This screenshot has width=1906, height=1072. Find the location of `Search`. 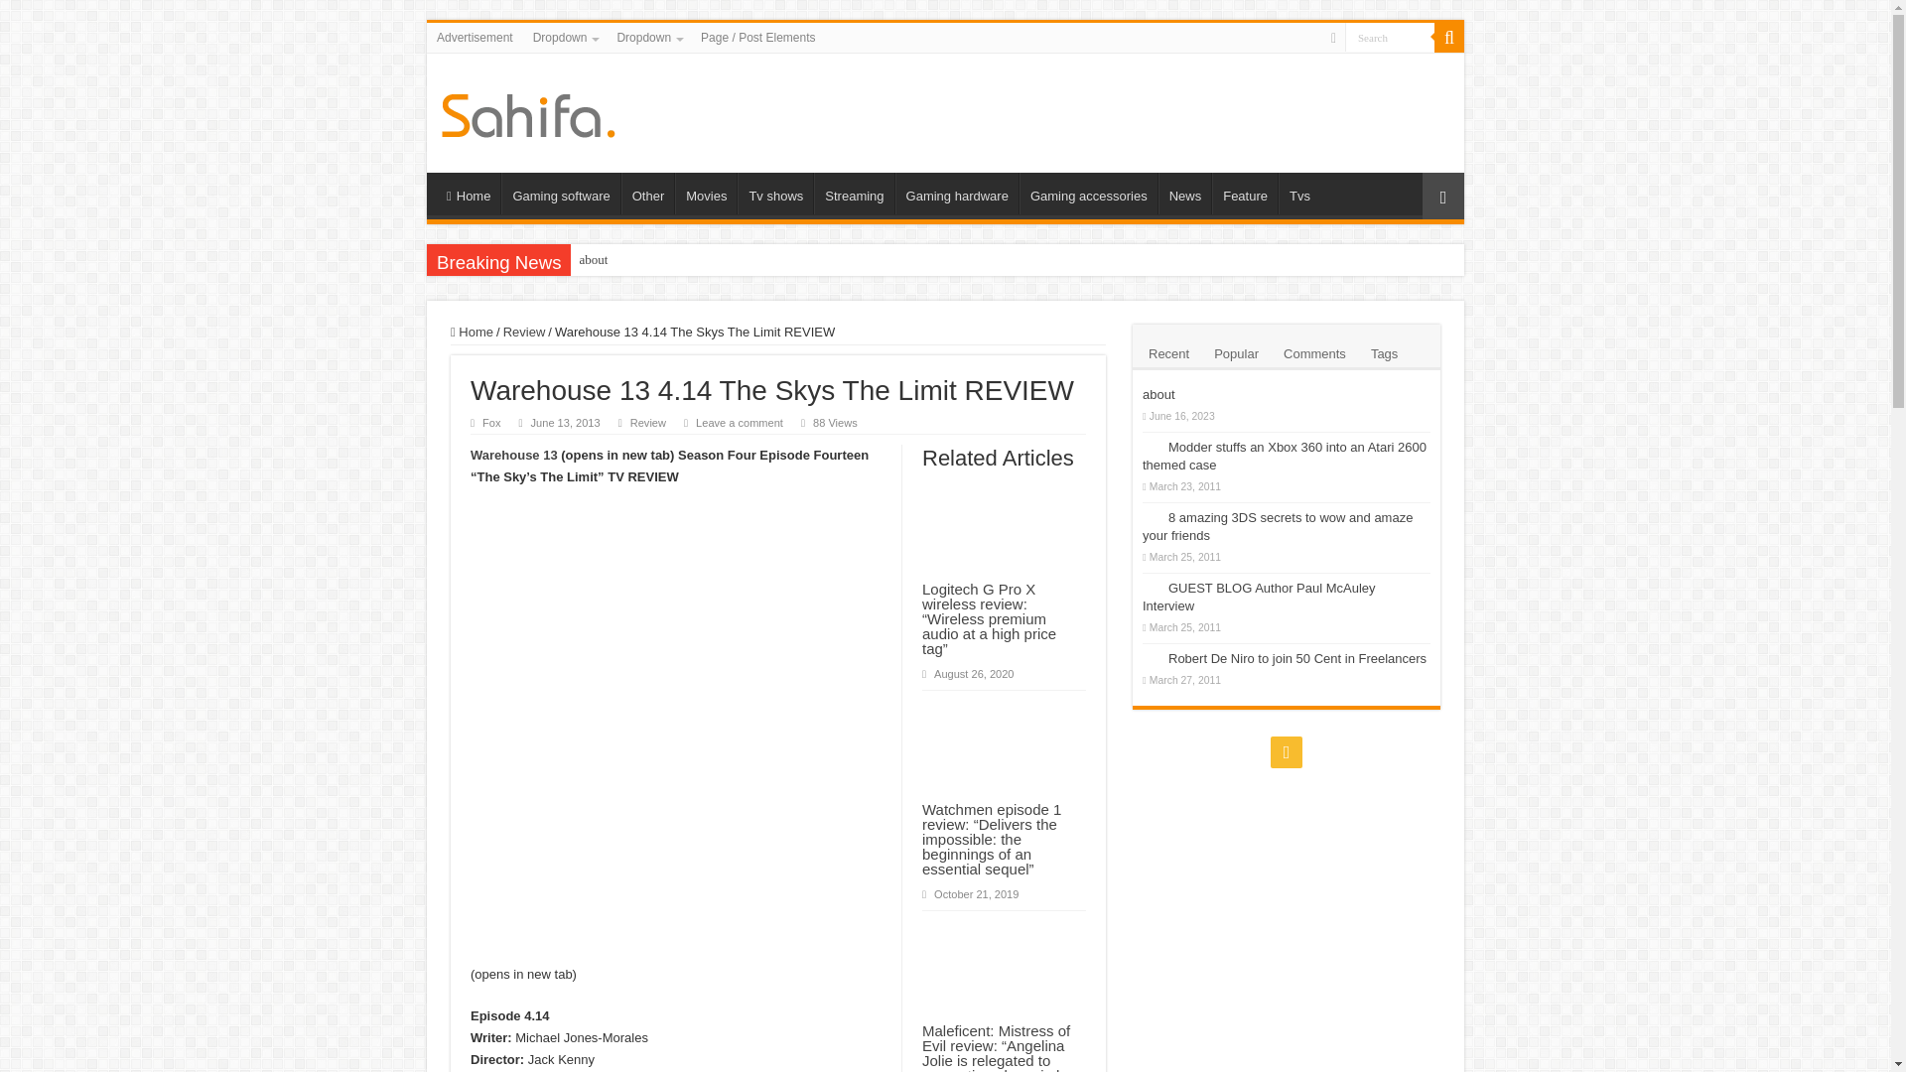

Search is located at coordinates (1390, 36).